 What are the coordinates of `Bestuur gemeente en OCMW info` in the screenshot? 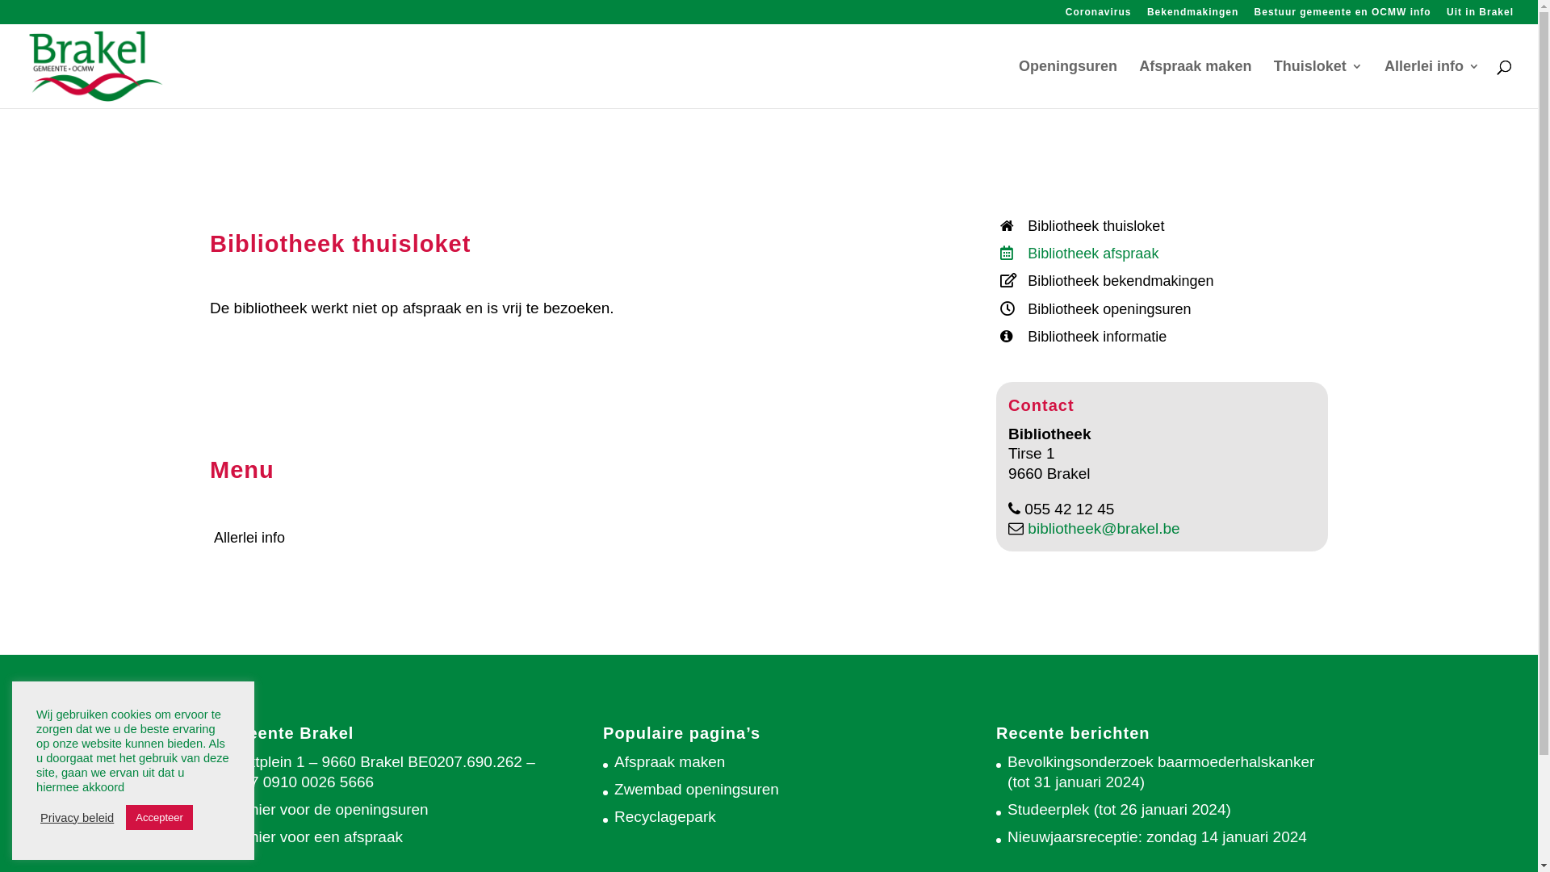 It's located at (1343, 16).